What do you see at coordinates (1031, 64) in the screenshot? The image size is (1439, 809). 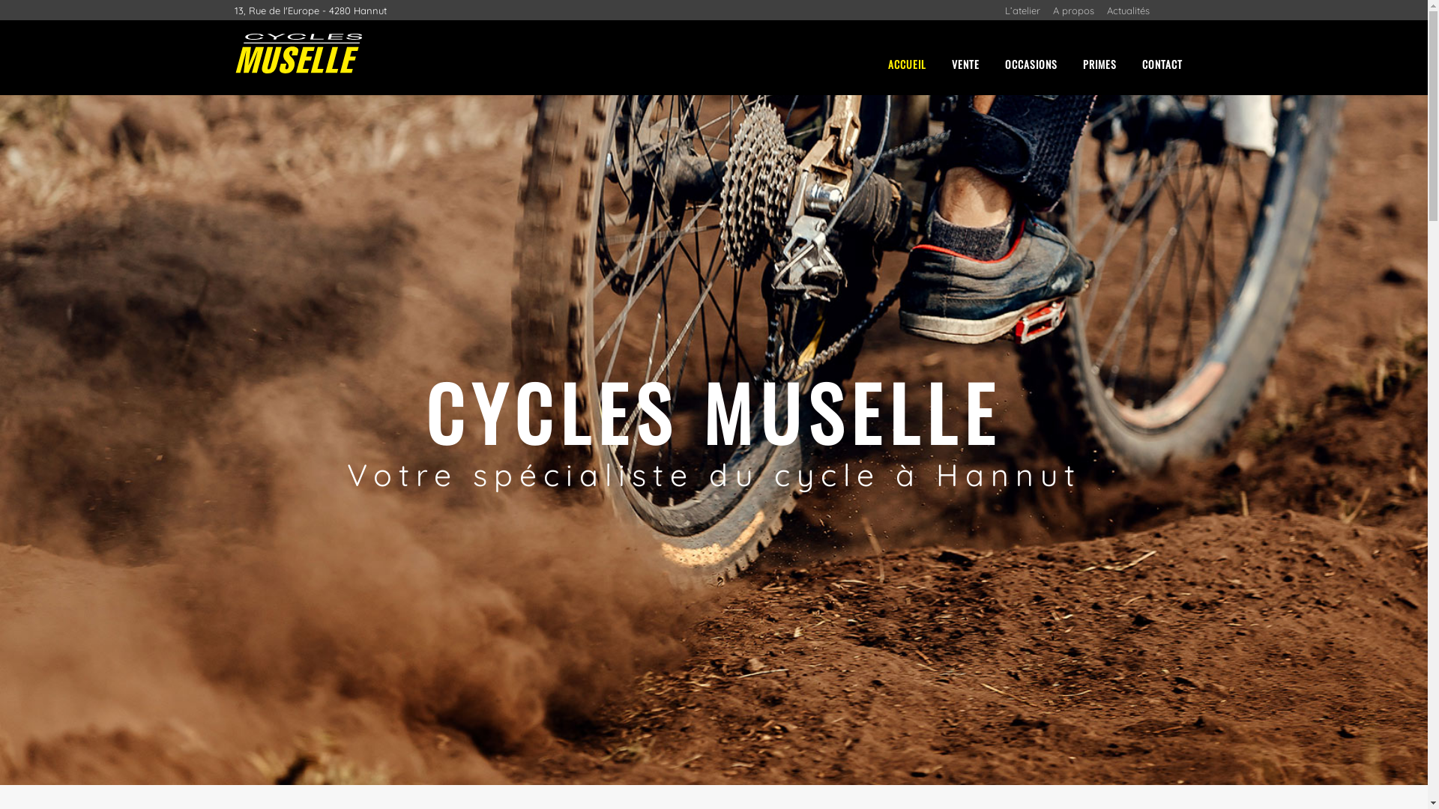 I see `OCCASIONS` at bounding box center [1031, 64].